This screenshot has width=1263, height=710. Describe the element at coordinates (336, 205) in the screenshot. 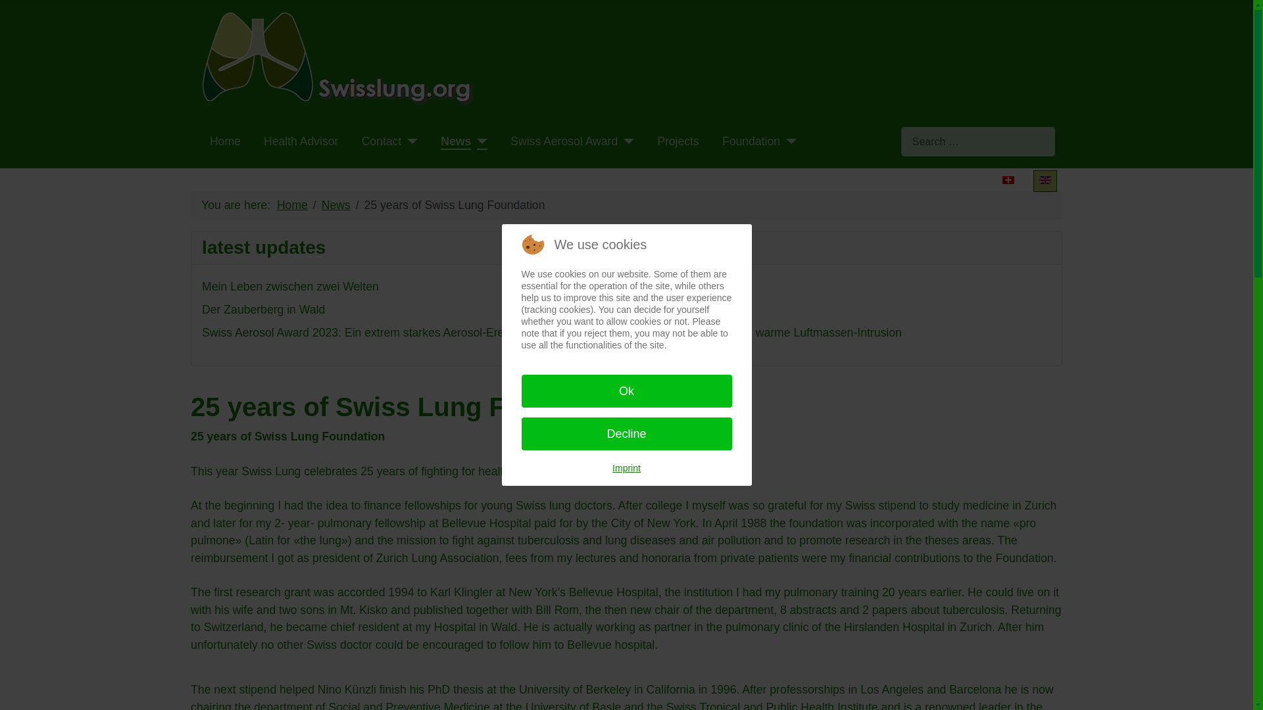

I see `News` at that location.